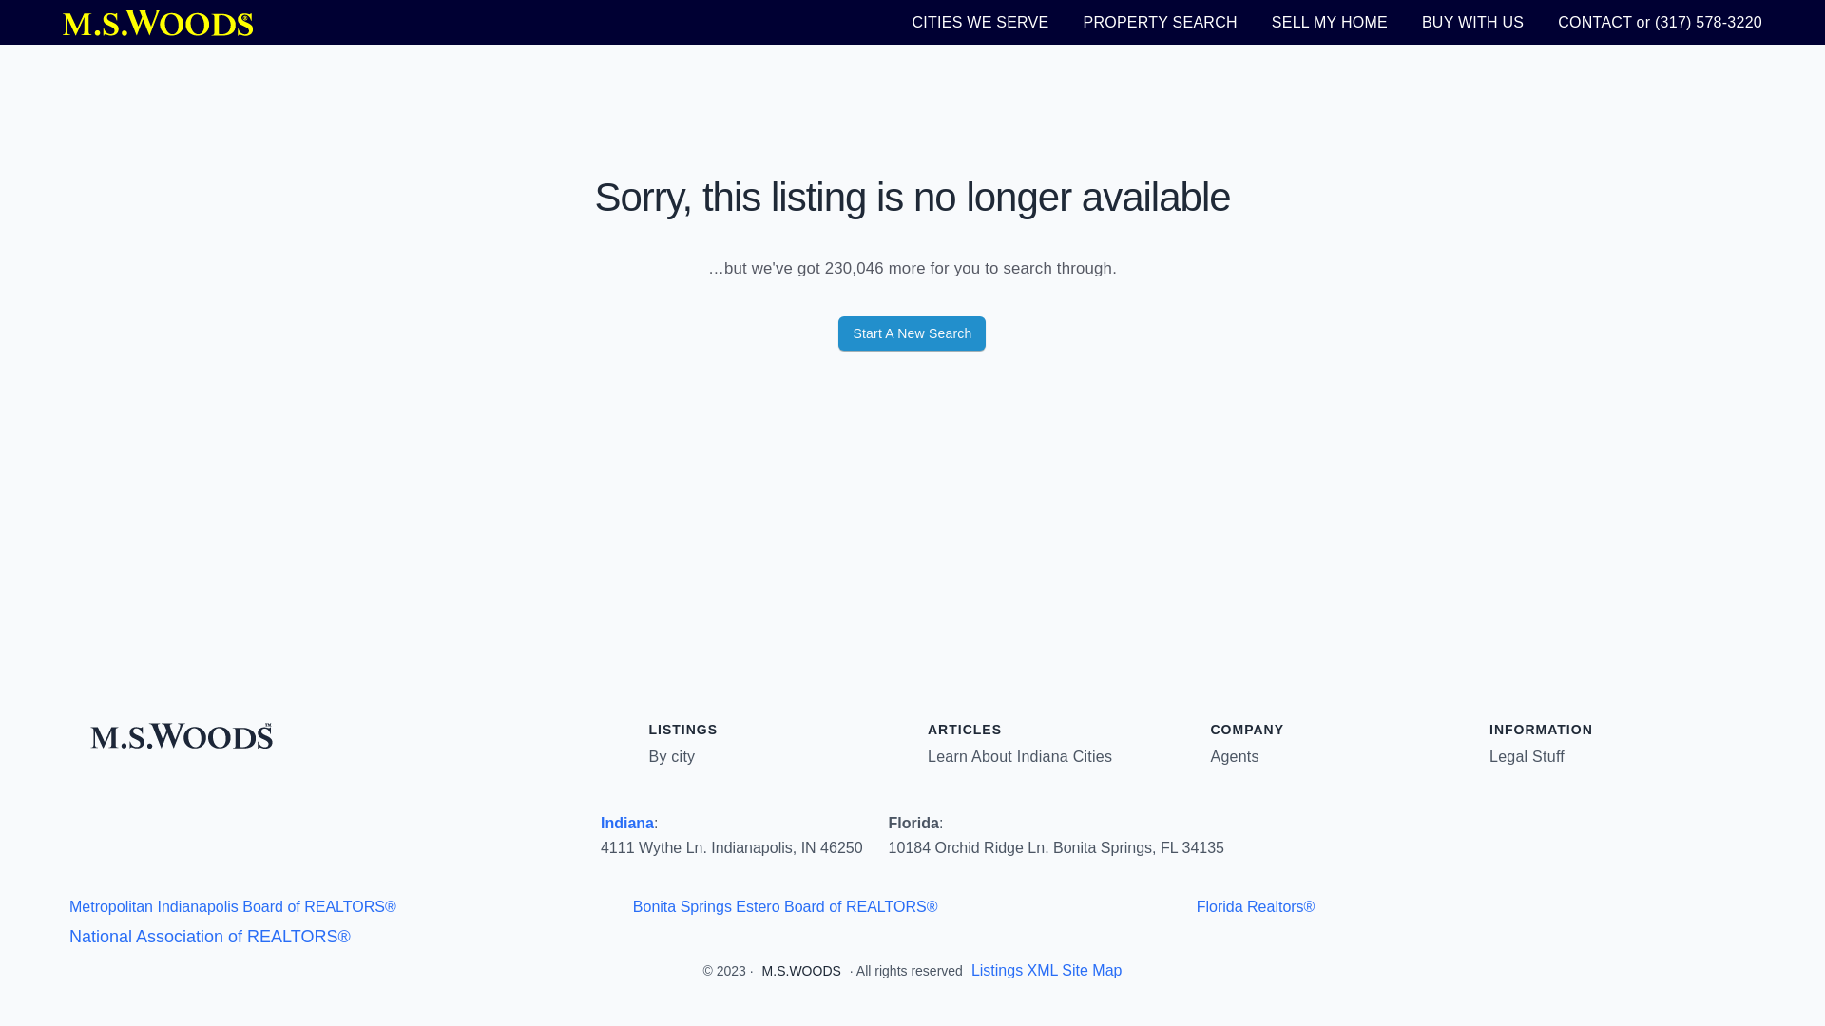  What do you see at coordinates (626, 823) in the screenshot?
I see `Indiana` at bounding box center [626, 823].